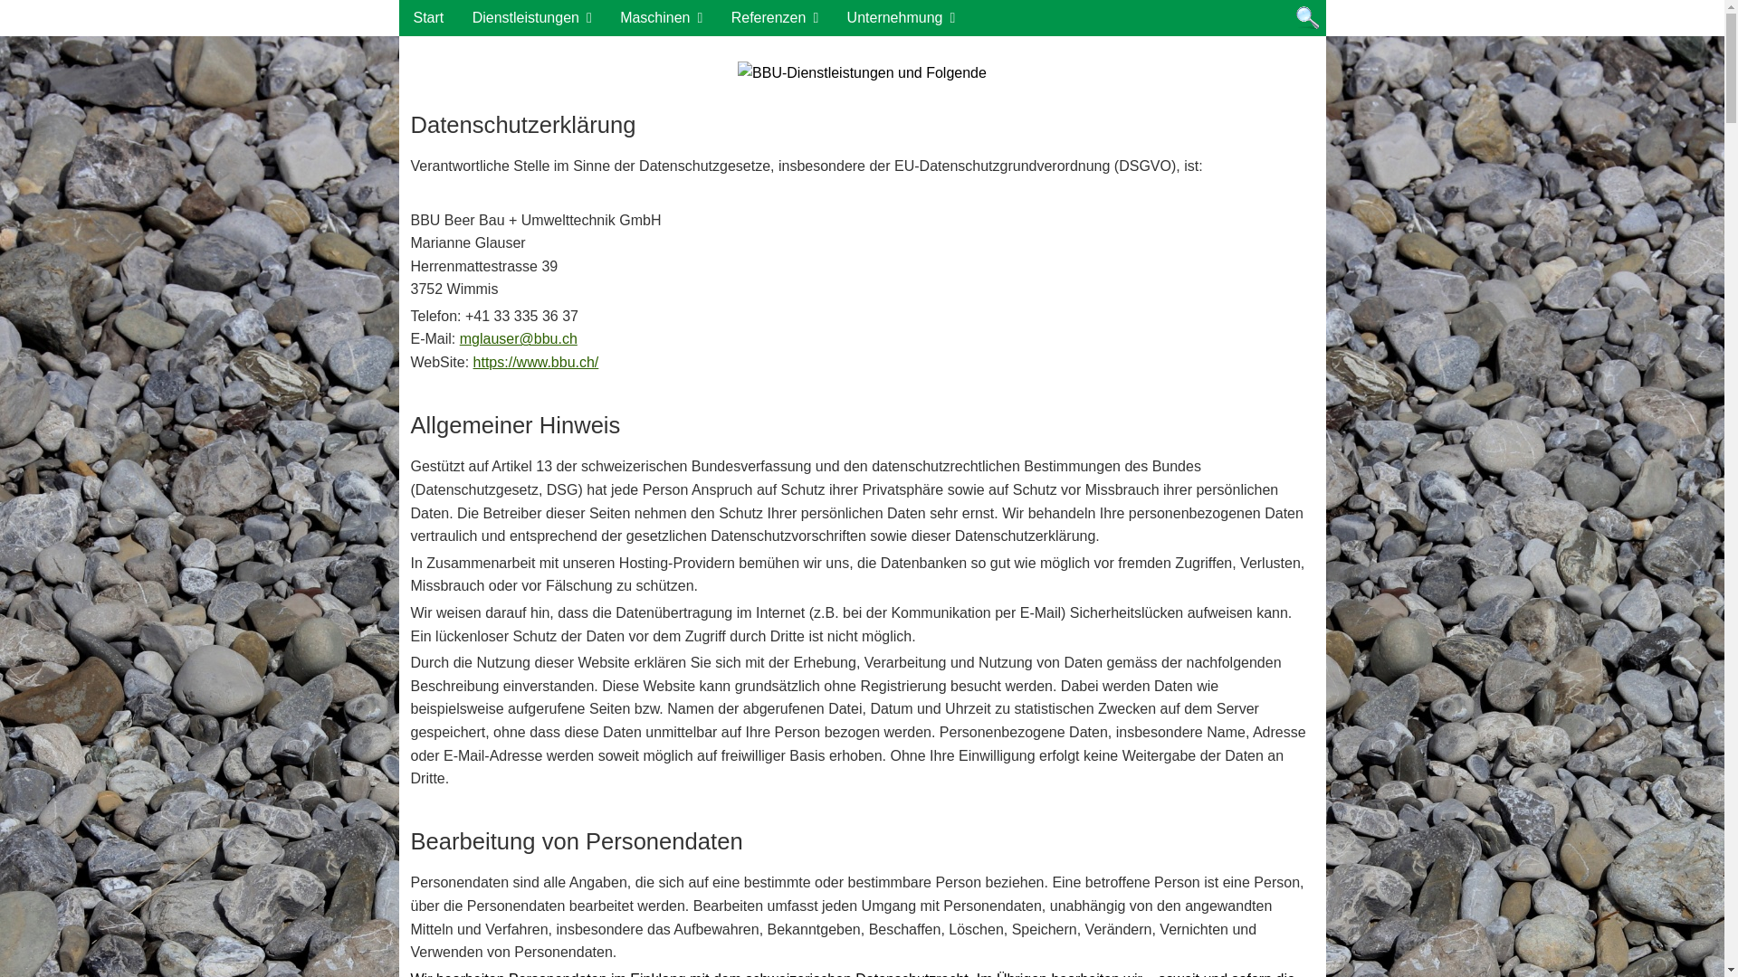 The image size is (1738, 977). Describe the element at coordinates (1307, 18) in the screenshot. I see `Suchen` at that location.